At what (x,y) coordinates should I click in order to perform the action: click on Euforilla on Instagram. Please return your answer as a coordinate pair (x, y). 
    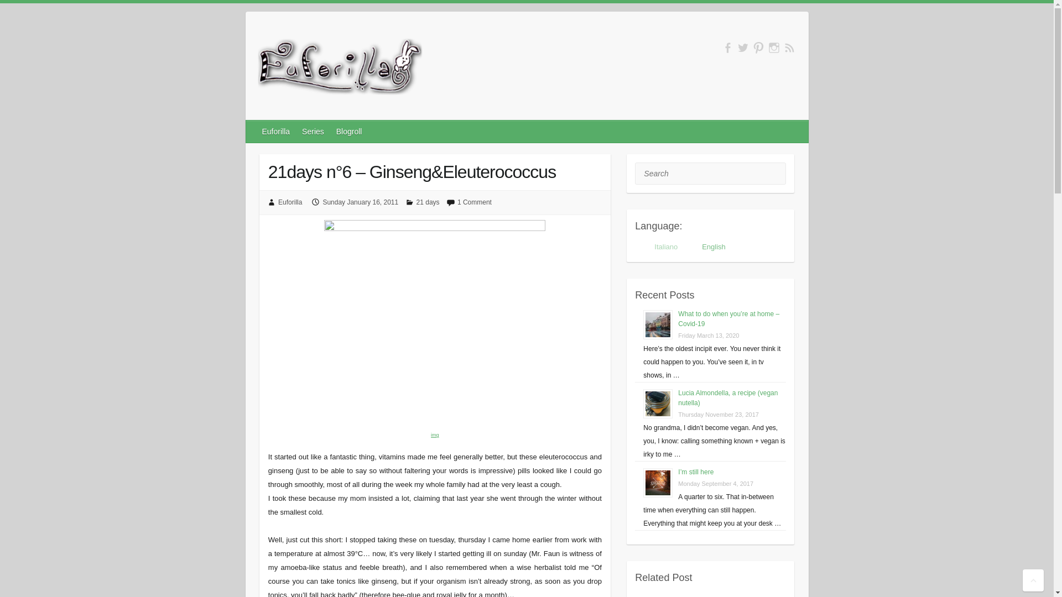
    Looking at the image, I should click on (774, 48).